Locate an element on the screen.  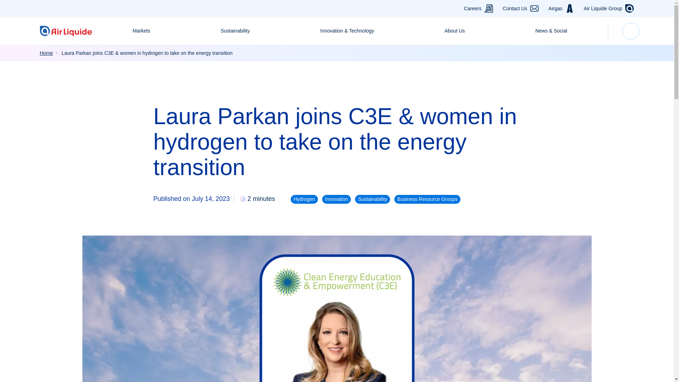
Contact Us is located at coordinates (515, 8).